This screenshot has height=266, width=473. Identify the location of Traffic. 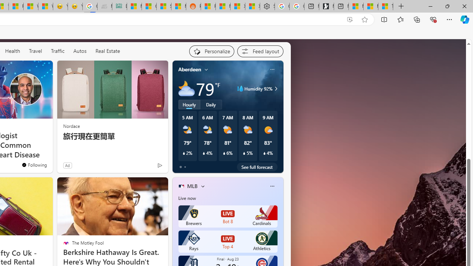
(57, 51).